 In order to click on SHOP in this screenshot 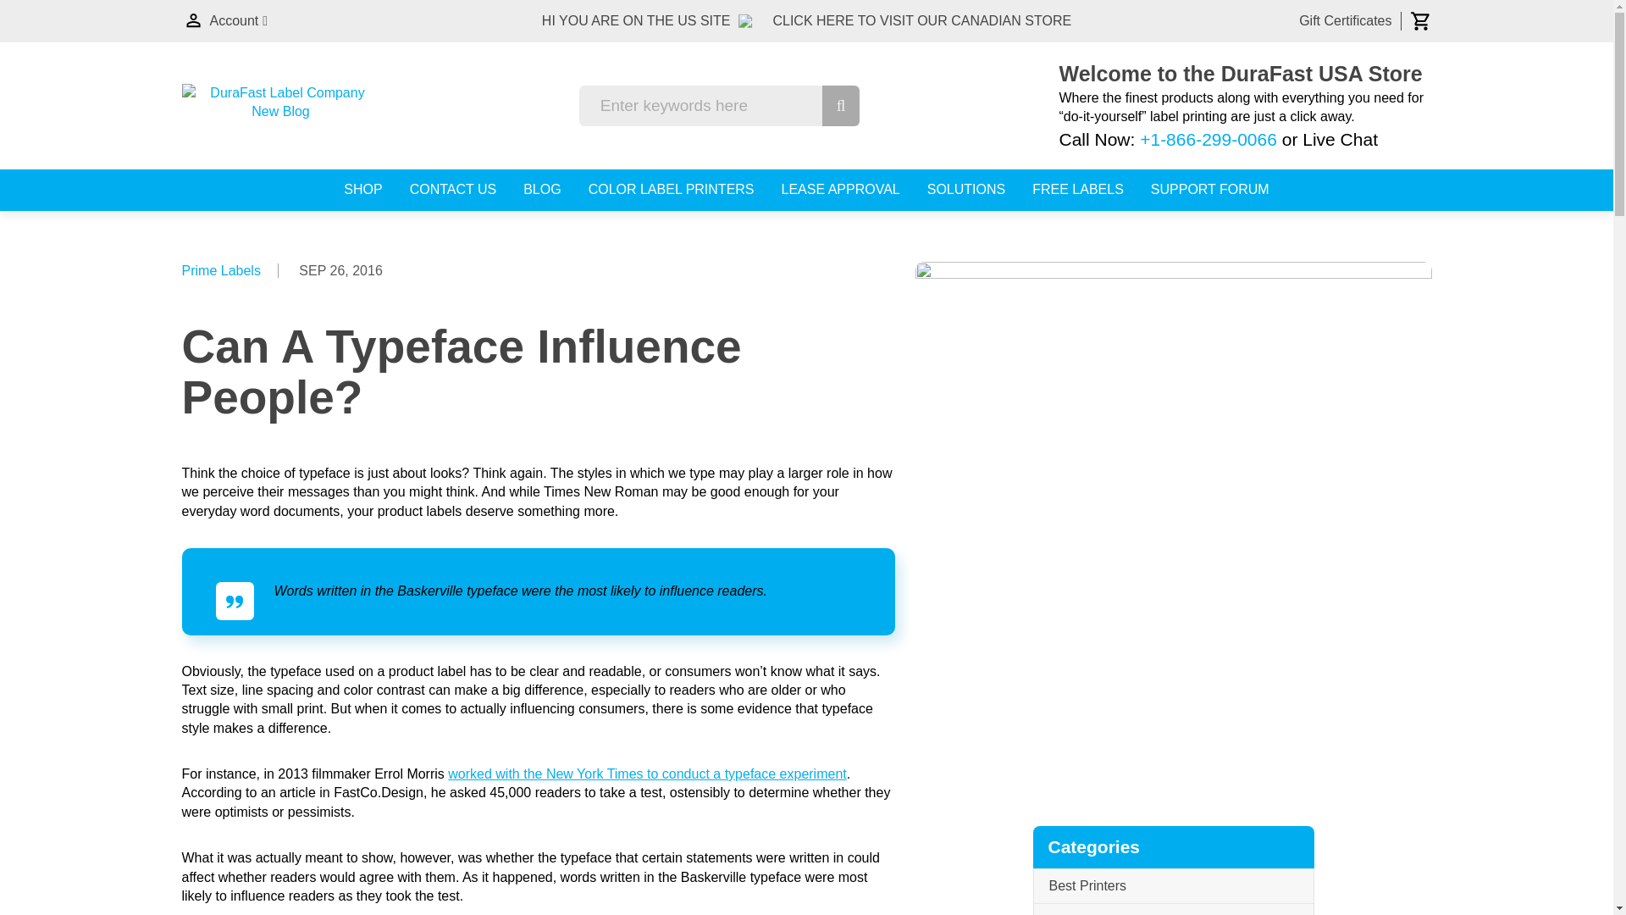, I will do `click(362, 190)`.